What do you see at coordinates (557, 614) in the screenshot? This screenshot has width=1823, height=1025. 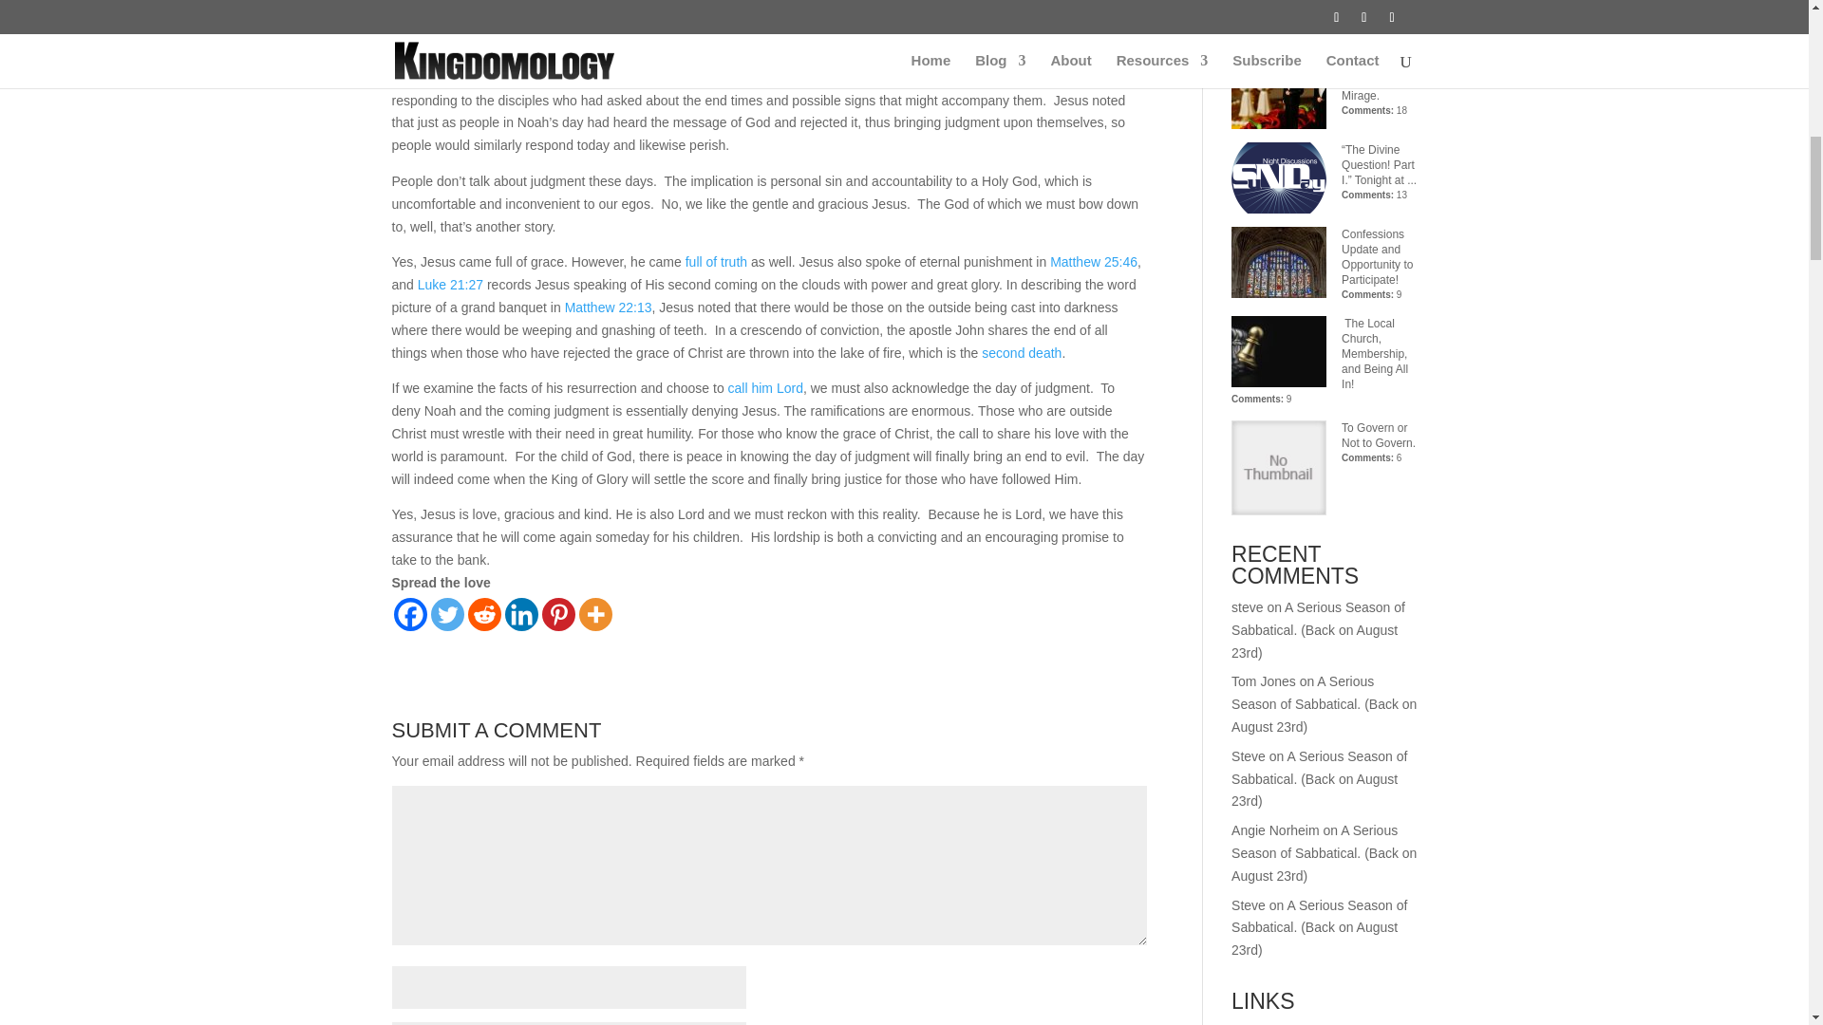 I see `Pinterest` at bounding box center [557, 614].